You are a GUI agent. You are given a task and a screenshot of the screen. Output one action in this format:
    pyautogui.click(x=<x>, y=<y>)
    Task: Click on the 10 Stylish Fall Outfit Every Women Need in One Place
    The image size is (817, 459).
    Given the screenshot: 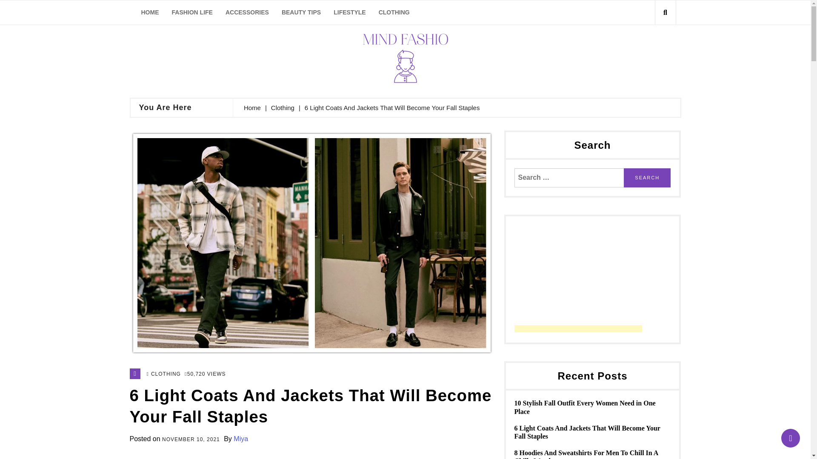 What is the action you would take?
    pyautogui.click(x=592, y=407)
    